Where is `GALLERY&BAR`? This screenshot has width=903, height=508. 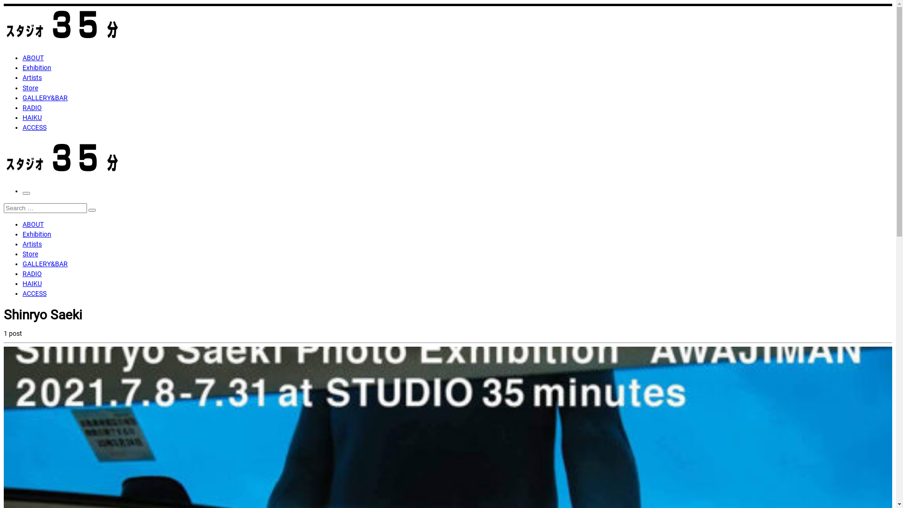 GALLERY&BAR is located at coordinates (45, 264).